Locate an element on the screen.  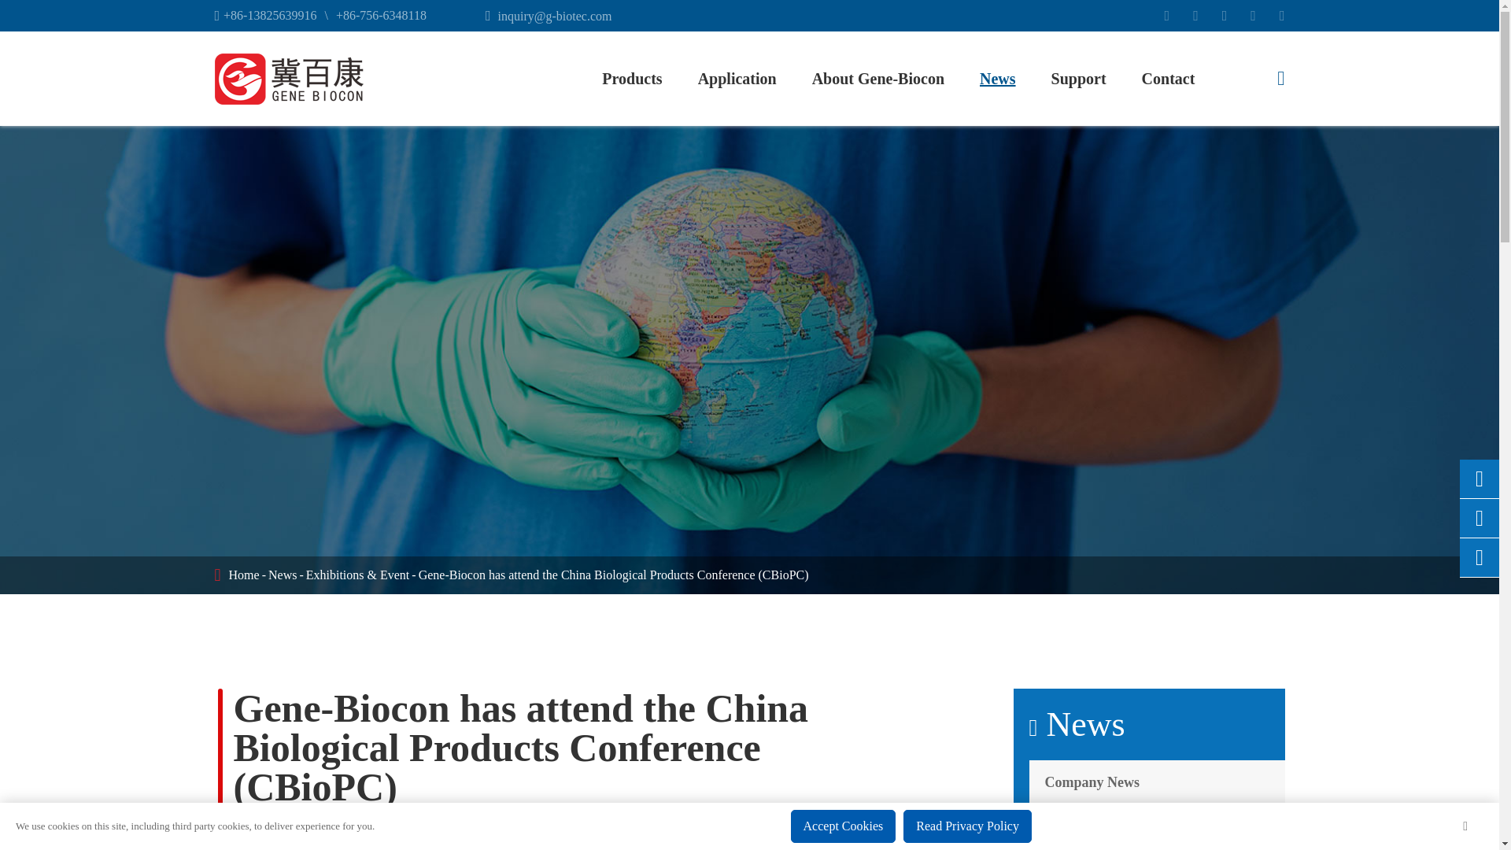
News is located at coordinates (282, 575).